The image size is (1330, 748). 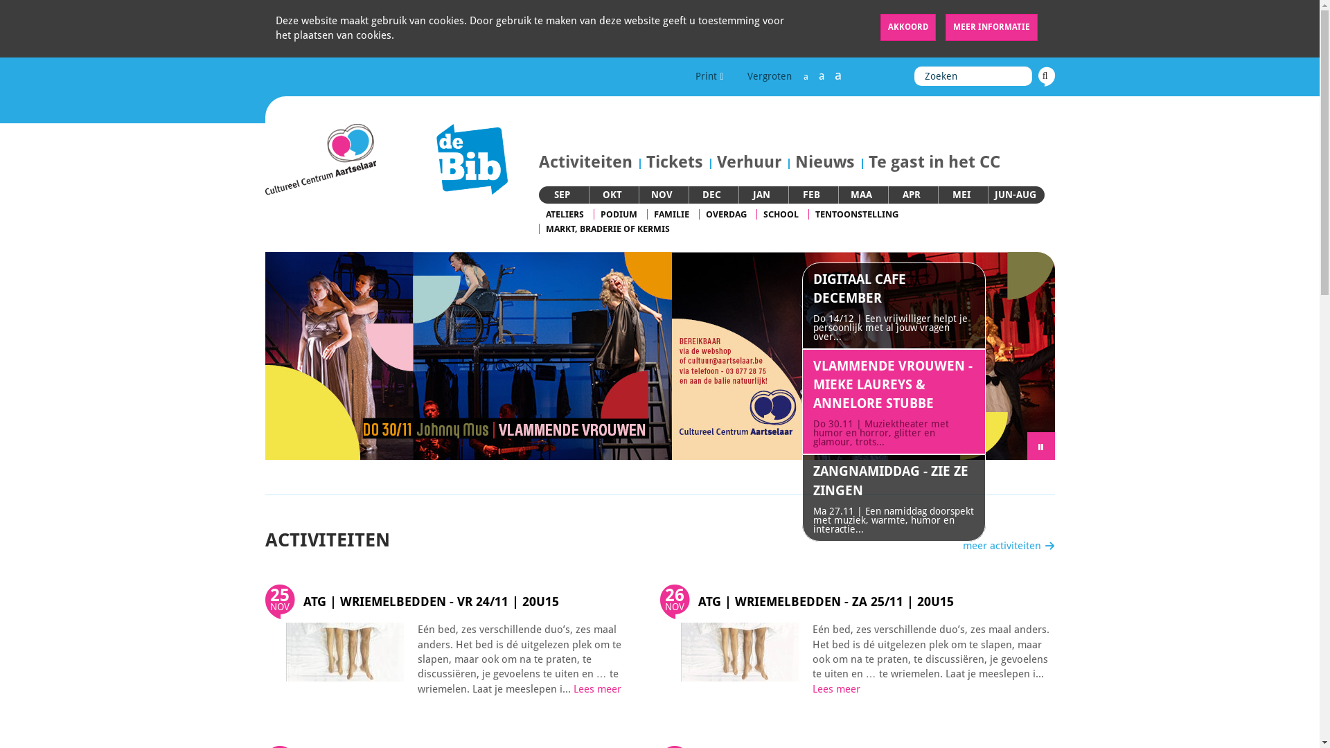 What do you see at coordinates (320, 159) in the screenshot?
I see `Ga naar de startpagina` at bounding box center [320, 159].